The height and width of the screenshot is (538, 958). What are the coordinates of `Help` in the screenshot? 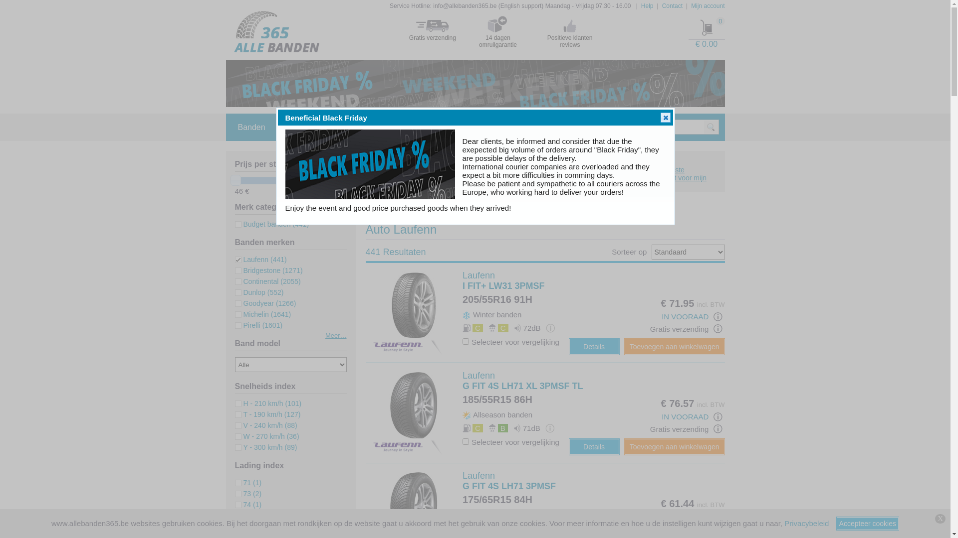 It's located at (297, 128).